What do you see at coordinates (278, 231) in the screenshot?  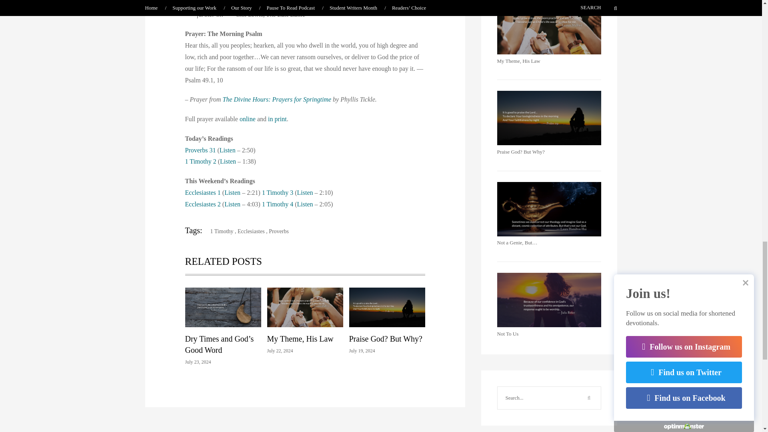 I see `Proverbs` at bounding box center [278, 231].